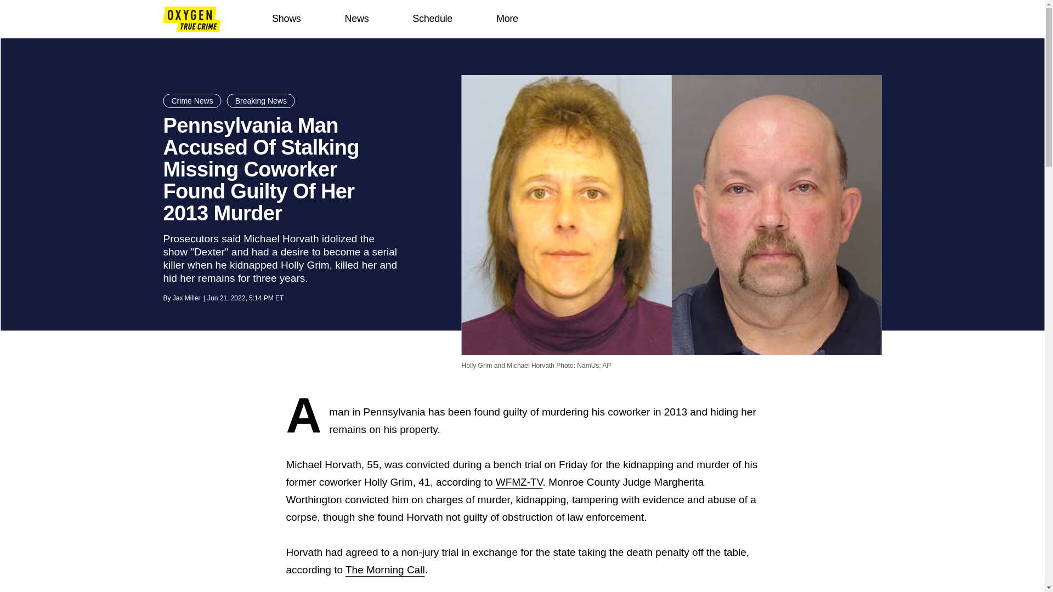 This screenshot has width=1053, height=592. Describe the element at coordinates (261, 100) in the screenshot. I see `Breaking News` at that location.